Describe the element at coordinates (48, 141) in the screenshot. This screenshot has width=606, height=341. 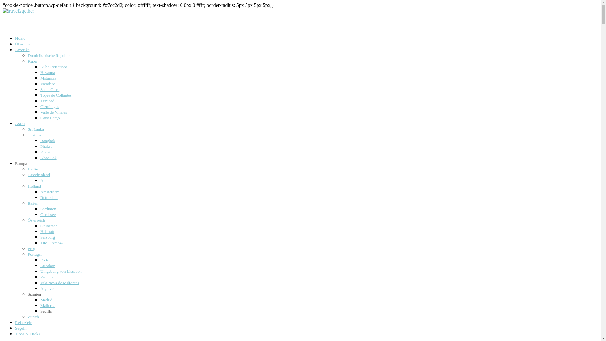
I see `Bangkok` at that location.